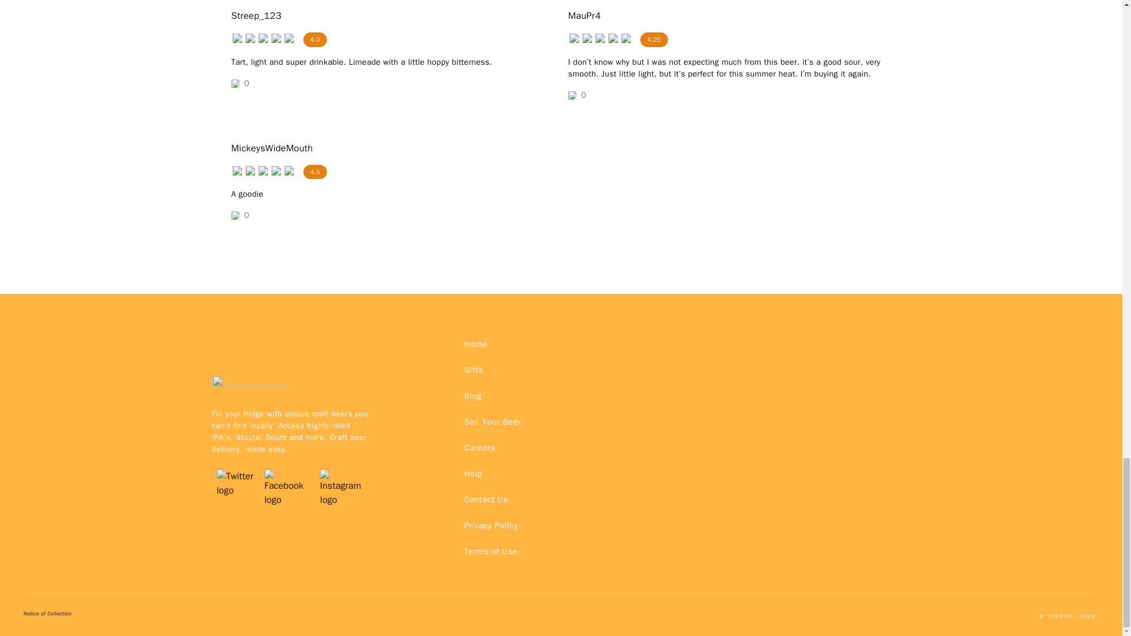 The height and width of the screenshot is (636, 1131). I want to click on Home, so click(475, 344).